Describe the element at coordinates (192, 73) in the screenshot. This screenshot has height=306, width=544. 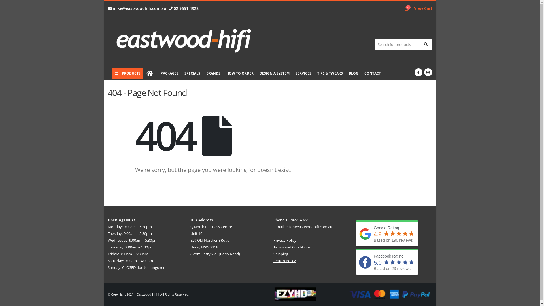
I see `SPECIALS` at that location.